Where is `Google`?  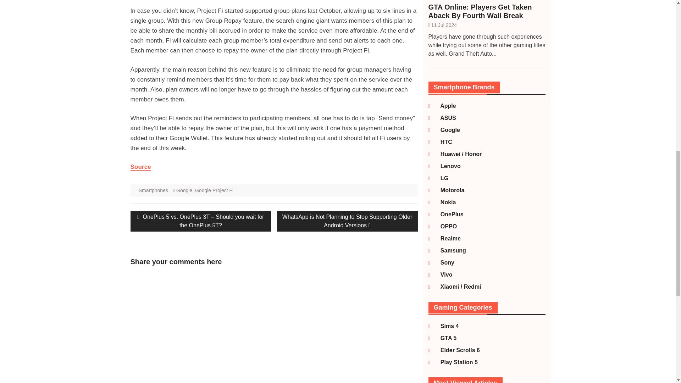
Google is located at coordinates (184, 190).